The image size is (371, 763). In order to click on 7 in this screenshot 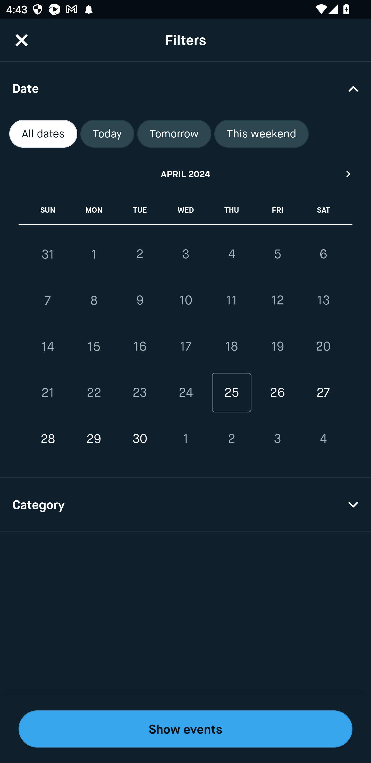, I will do `click(48, 301)`.